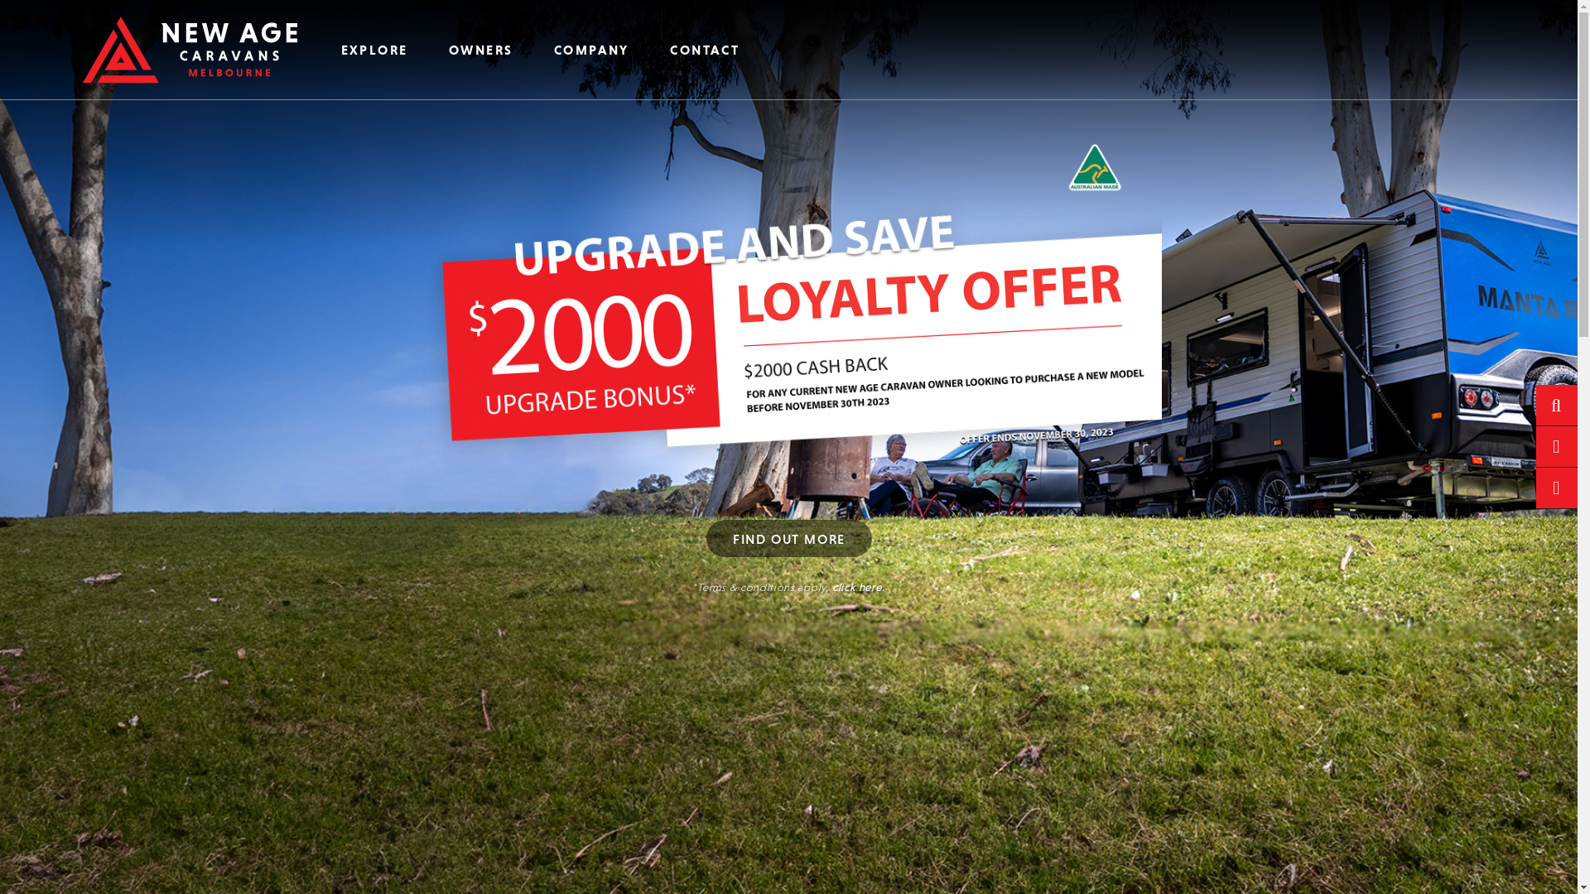 The width and height of the screenshot is (1590, 894). What do you see at coordinates (859, 588) in the screenshot?
I see `click here.` at bounding box center [859, 588].